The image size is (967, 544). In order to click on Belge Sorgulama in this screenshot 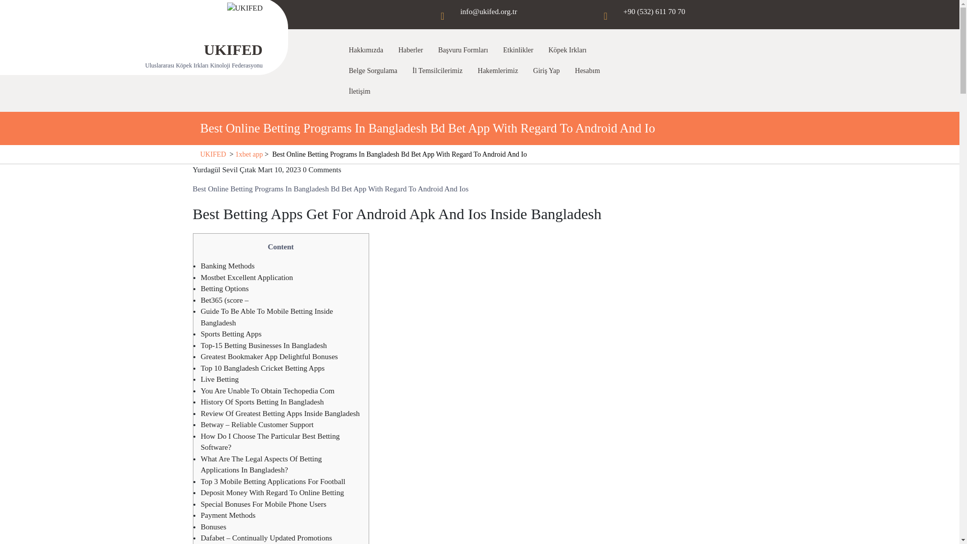, I will do `click(375, 71)`.